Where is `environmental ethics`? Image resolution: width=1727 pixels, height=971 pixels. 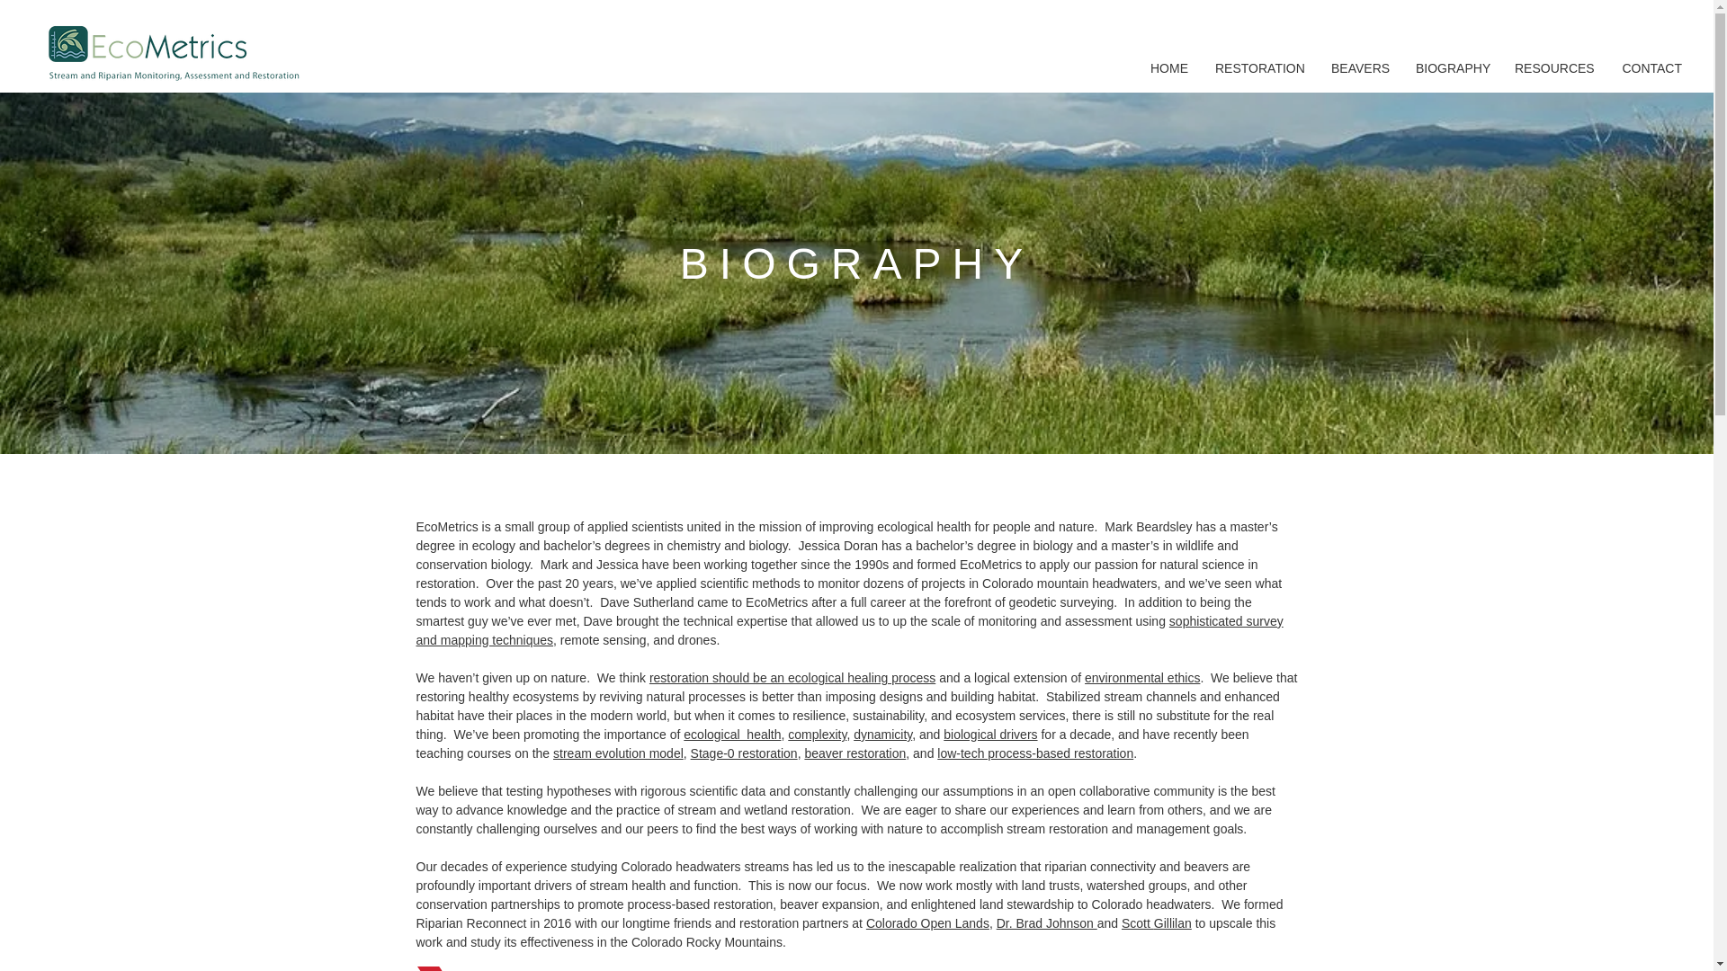 environmental ethics is located at coordinates (1142, 678).